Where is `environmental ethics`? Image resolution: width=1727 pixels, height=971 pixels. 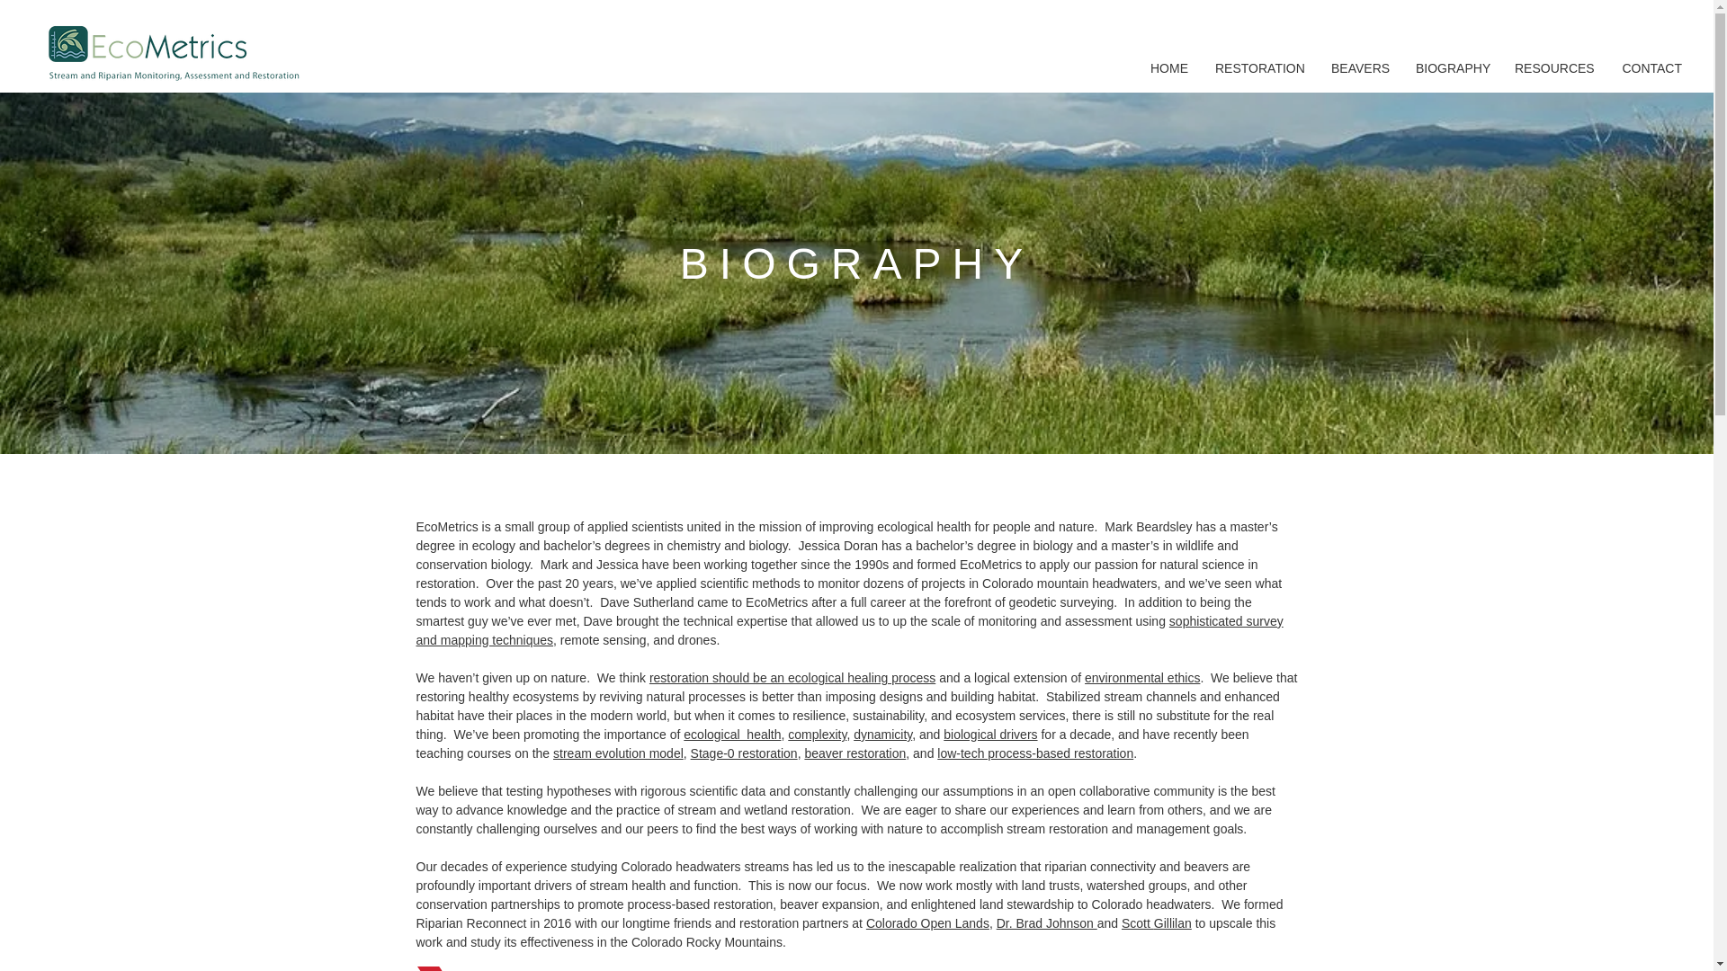 environmental ethics is located at coordinates (1142, 678).